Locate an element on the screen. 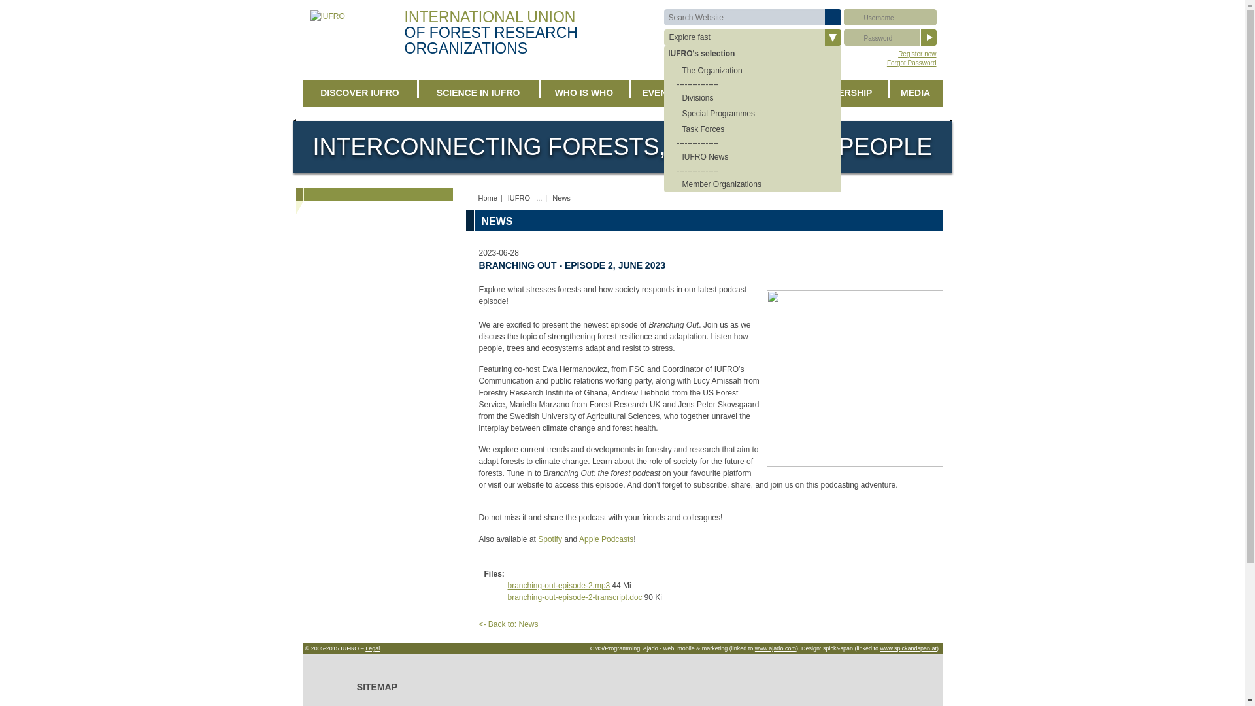 The image size is (1255, 706). Submit is located at coordinates (833, 17).